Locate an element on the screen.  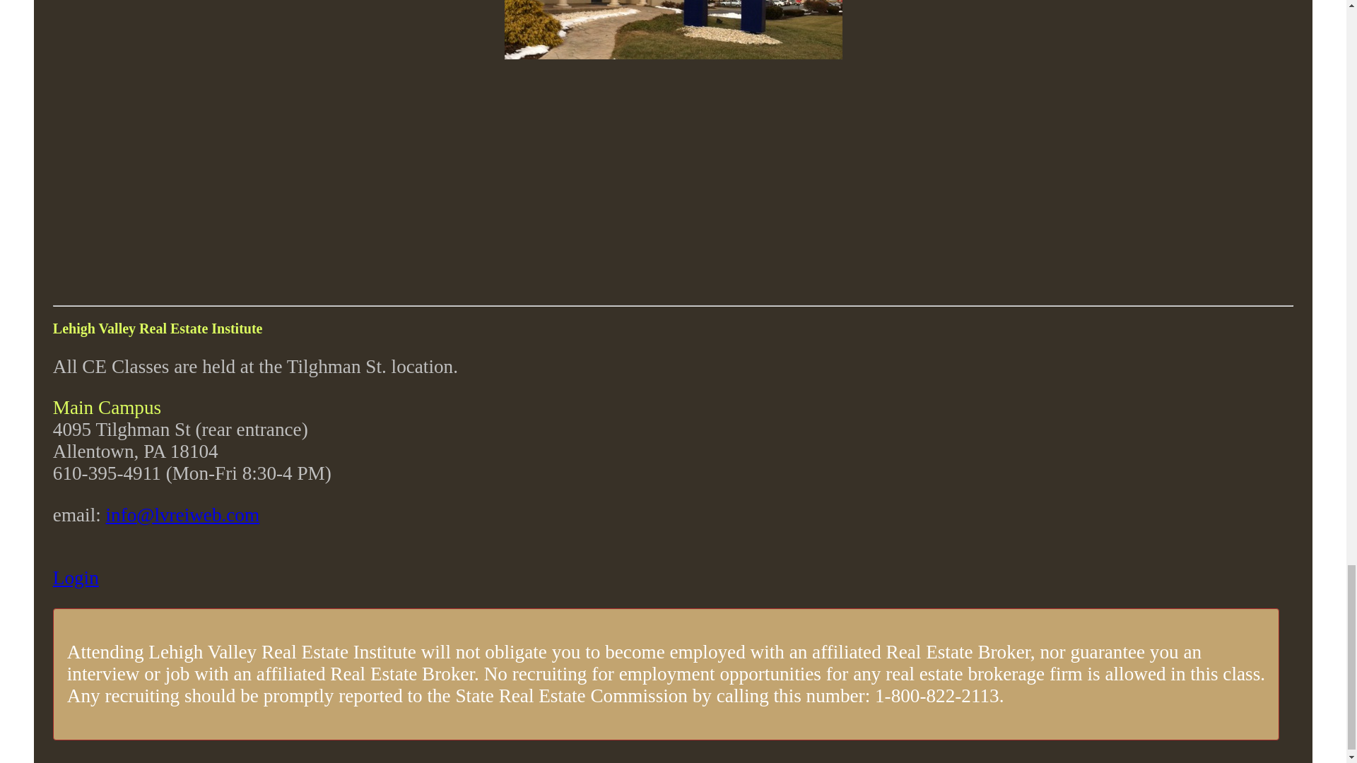
Login is located at coordinates (76, 578).